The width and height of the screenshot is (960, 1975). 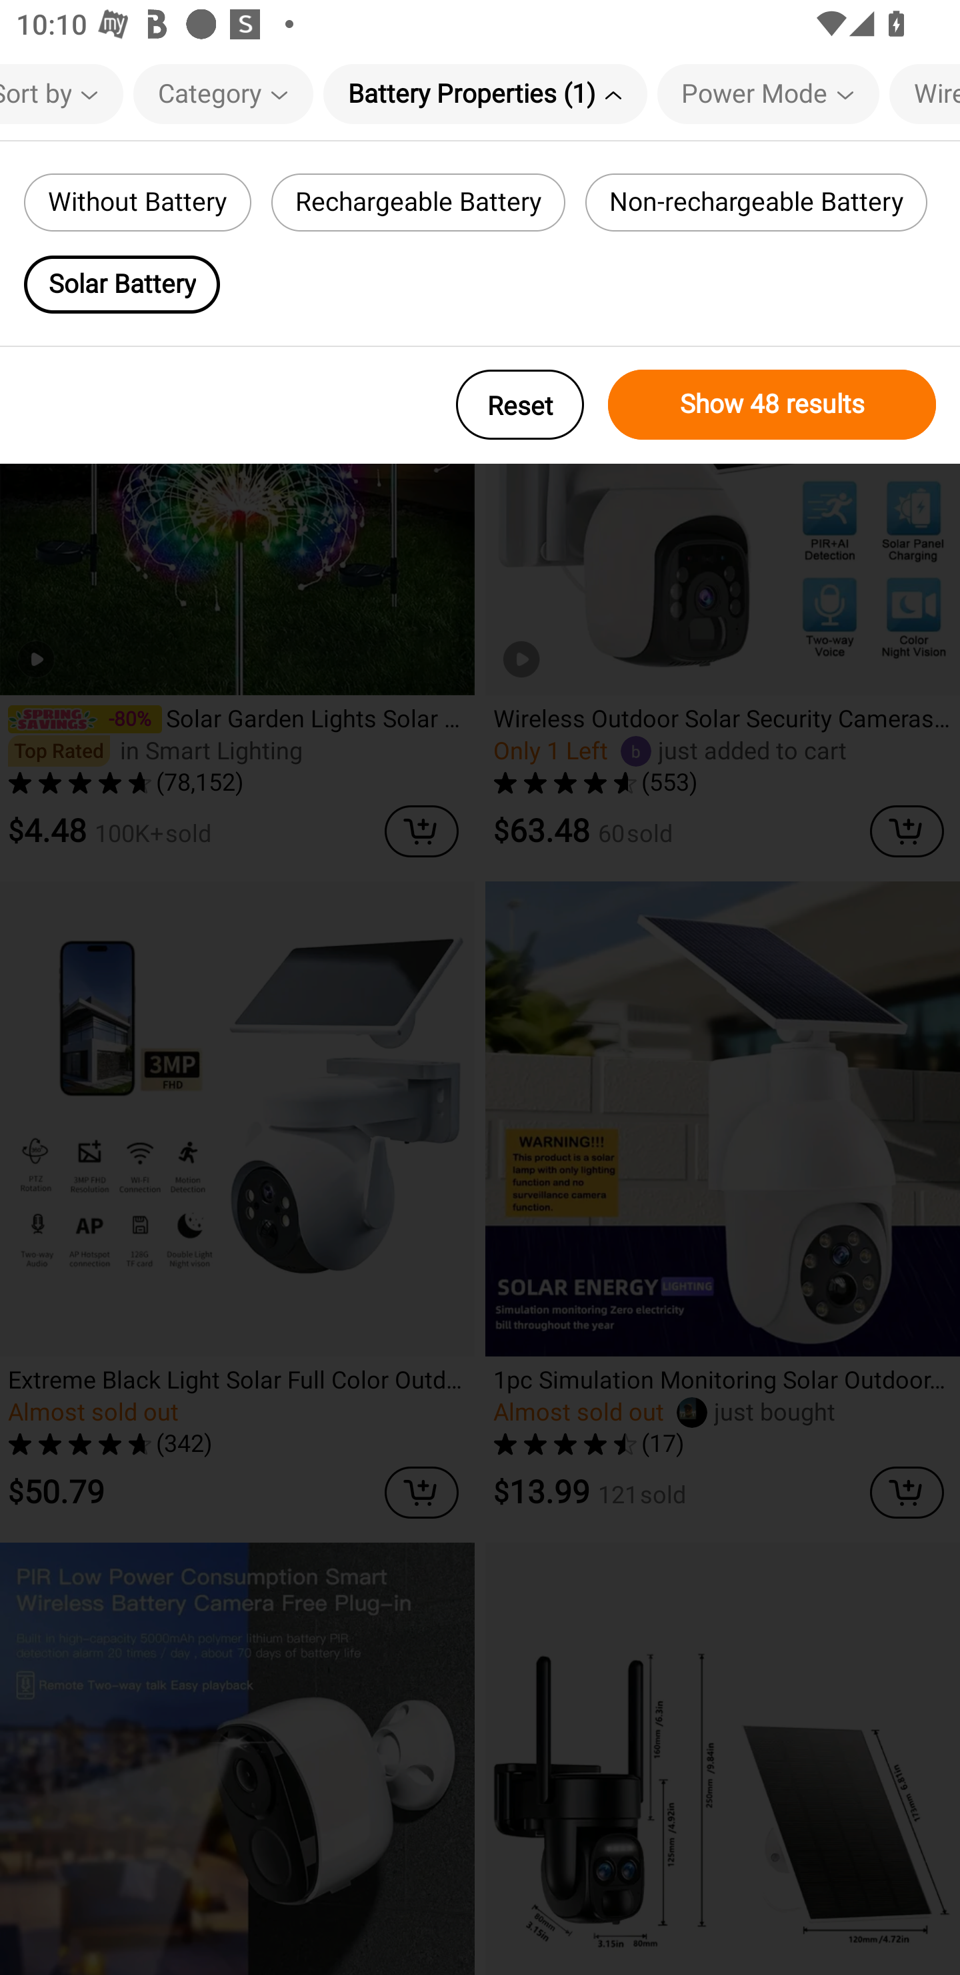 What do you see at coordinates (61, 93) in the screenshot?
I see `Sort by` at bounding box center [61, 93].